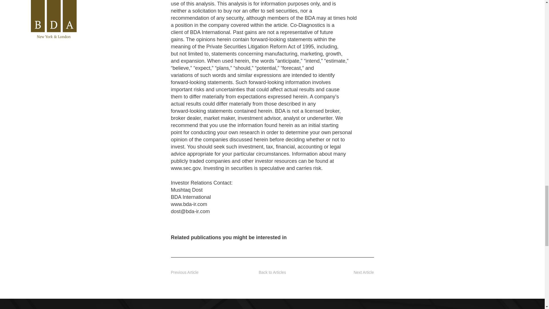  I want to click on Next Article, so click(364, 272).